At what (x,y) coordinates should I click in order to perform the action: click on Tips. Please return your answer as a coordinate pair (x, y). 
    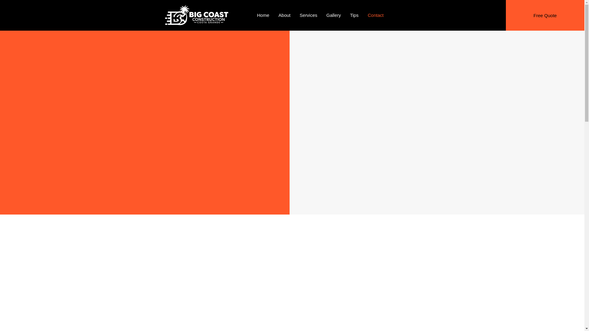
    Looking at the image, I should click on (354, 15).